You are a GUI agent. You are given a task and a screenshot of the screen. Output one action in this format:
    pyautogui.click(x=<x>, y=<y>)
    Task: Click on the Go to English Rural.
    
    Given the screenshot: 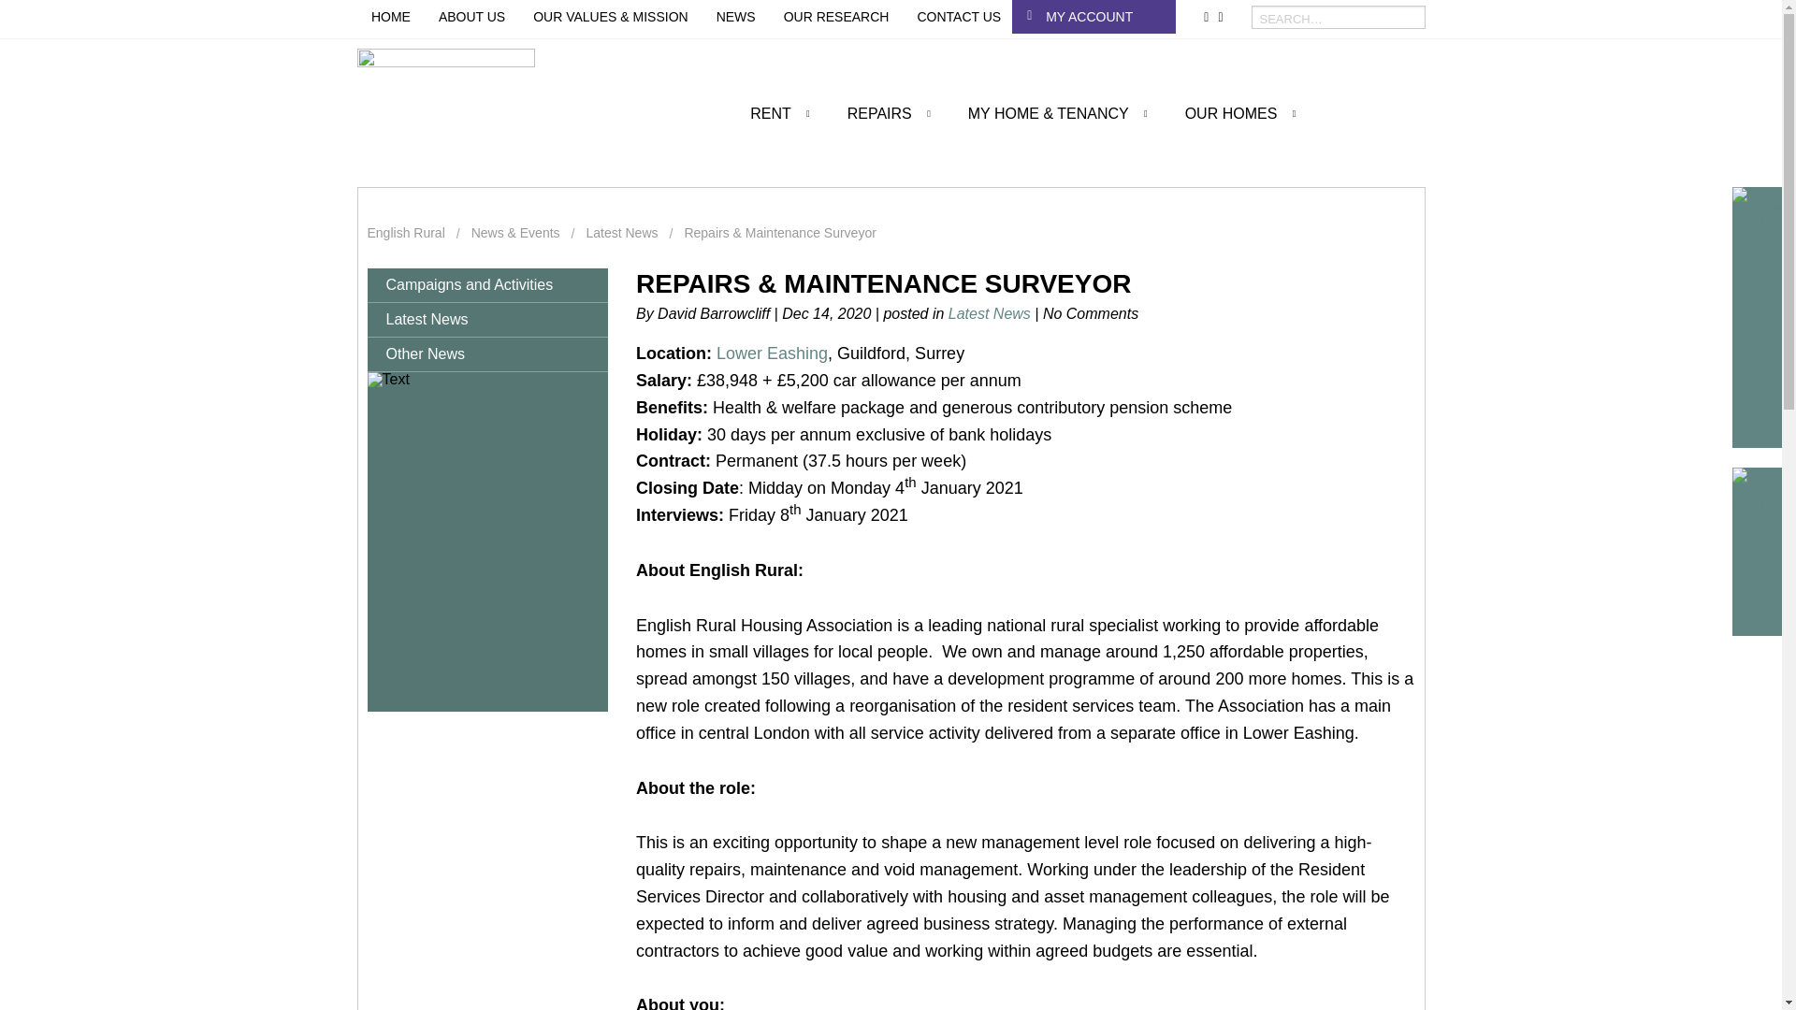 What is the action you would take?
    pyautogui.click(x=404, y=232)
    